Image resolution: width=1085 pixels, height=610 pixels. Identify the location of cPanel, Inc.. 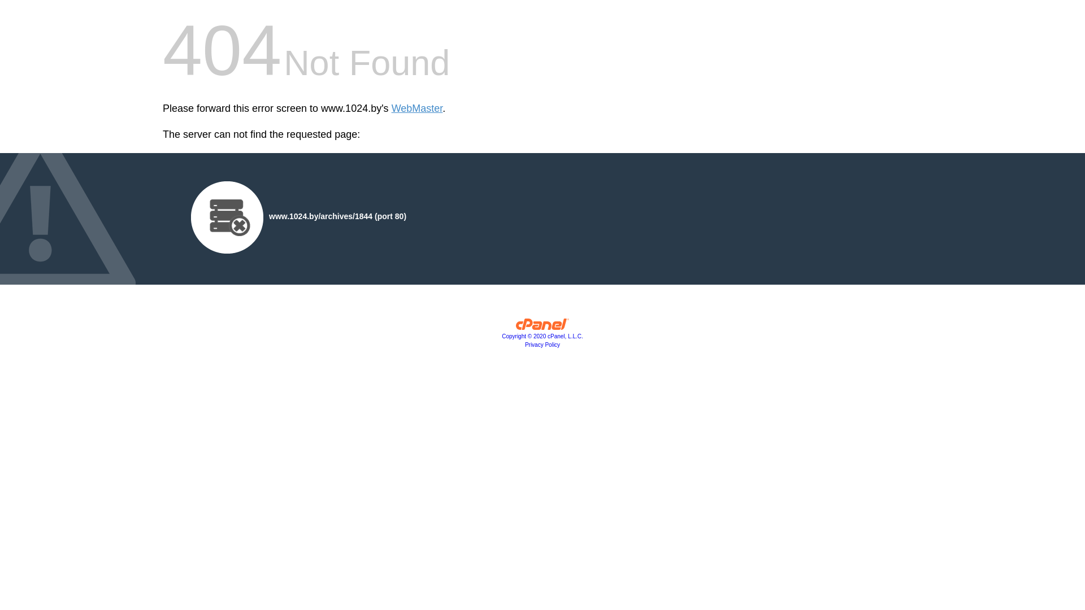
(542, 327).